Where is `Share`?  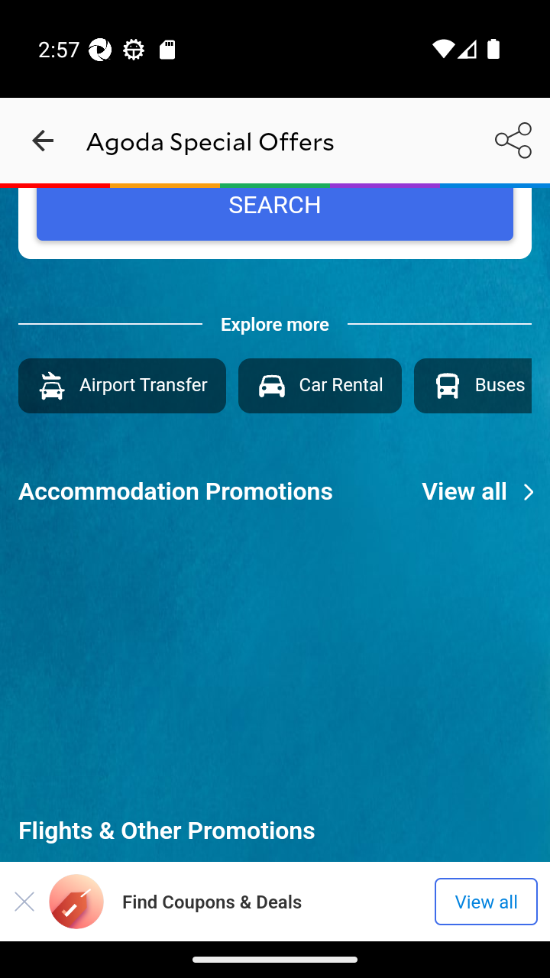
Share is located at coordinates (513, 140).